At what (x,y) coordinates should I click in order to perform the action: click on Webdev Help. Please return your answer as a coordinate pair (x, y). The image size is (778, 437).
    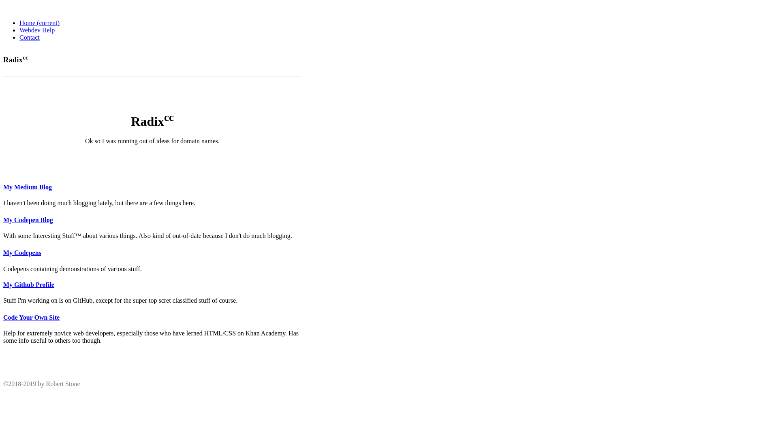
    Looking at the image, I should click on (37, 30).